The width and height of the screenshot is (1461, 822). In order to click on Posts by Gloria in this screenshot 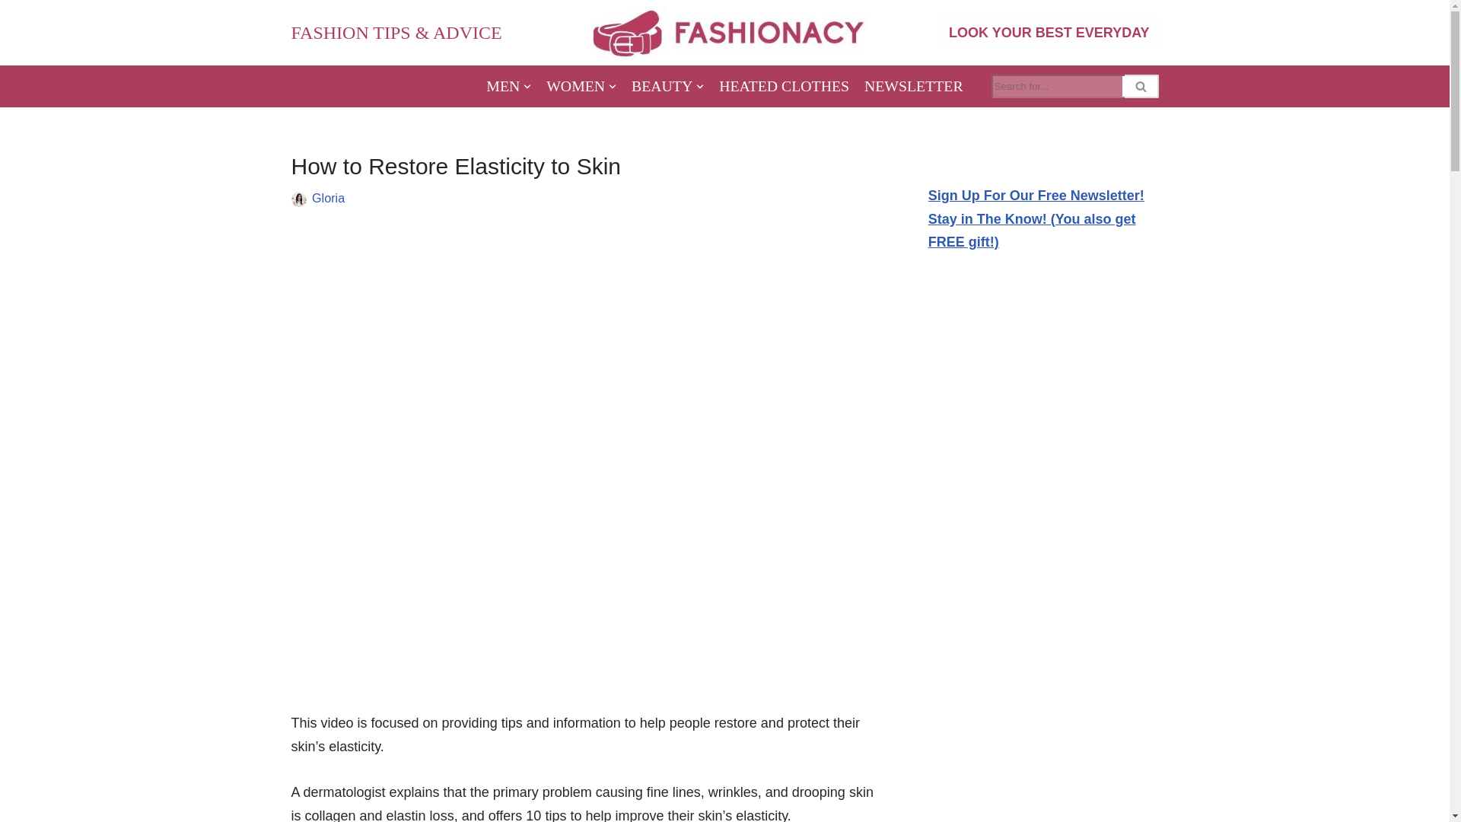, I will do `click(329, 197)`.